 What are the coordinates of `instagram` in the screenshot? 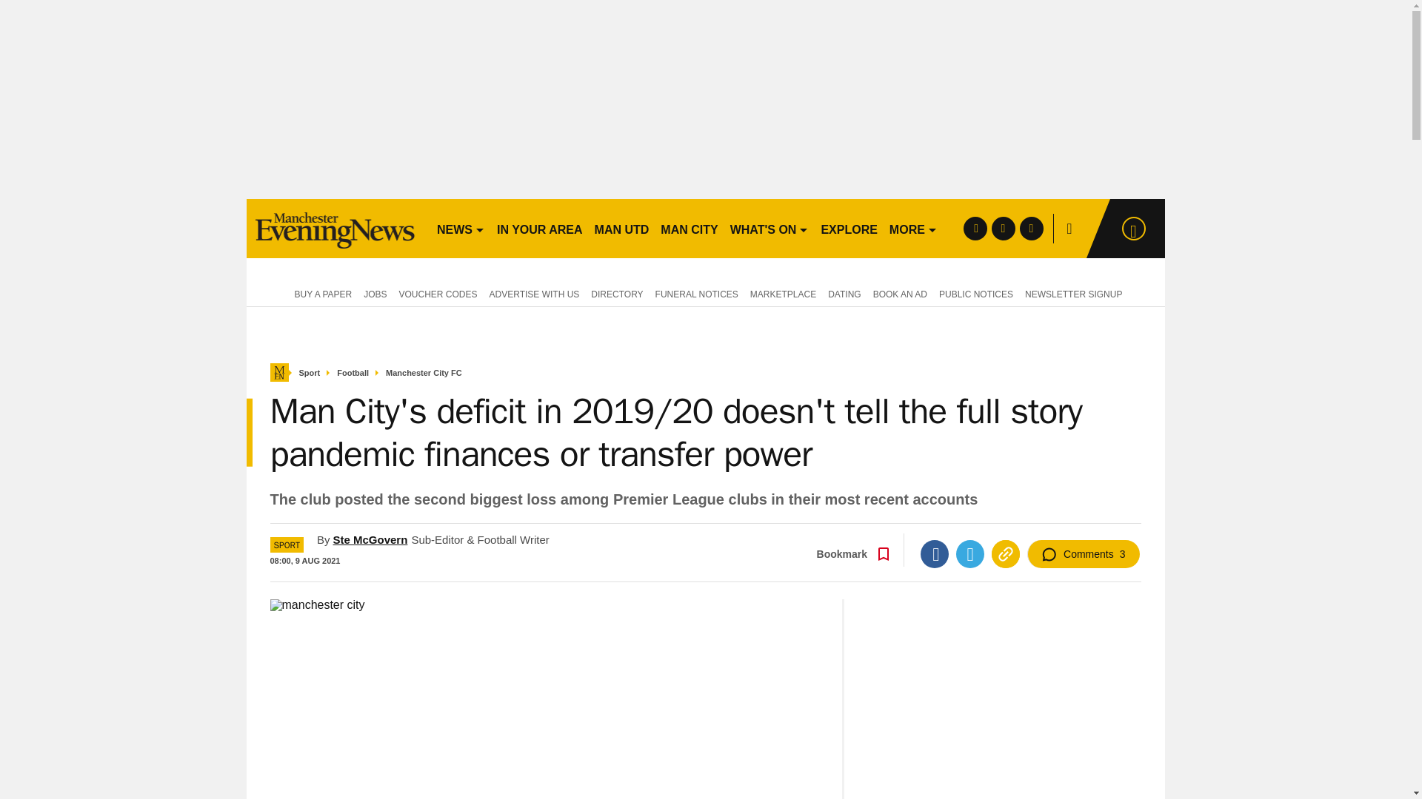 It's located at (1031, 228).